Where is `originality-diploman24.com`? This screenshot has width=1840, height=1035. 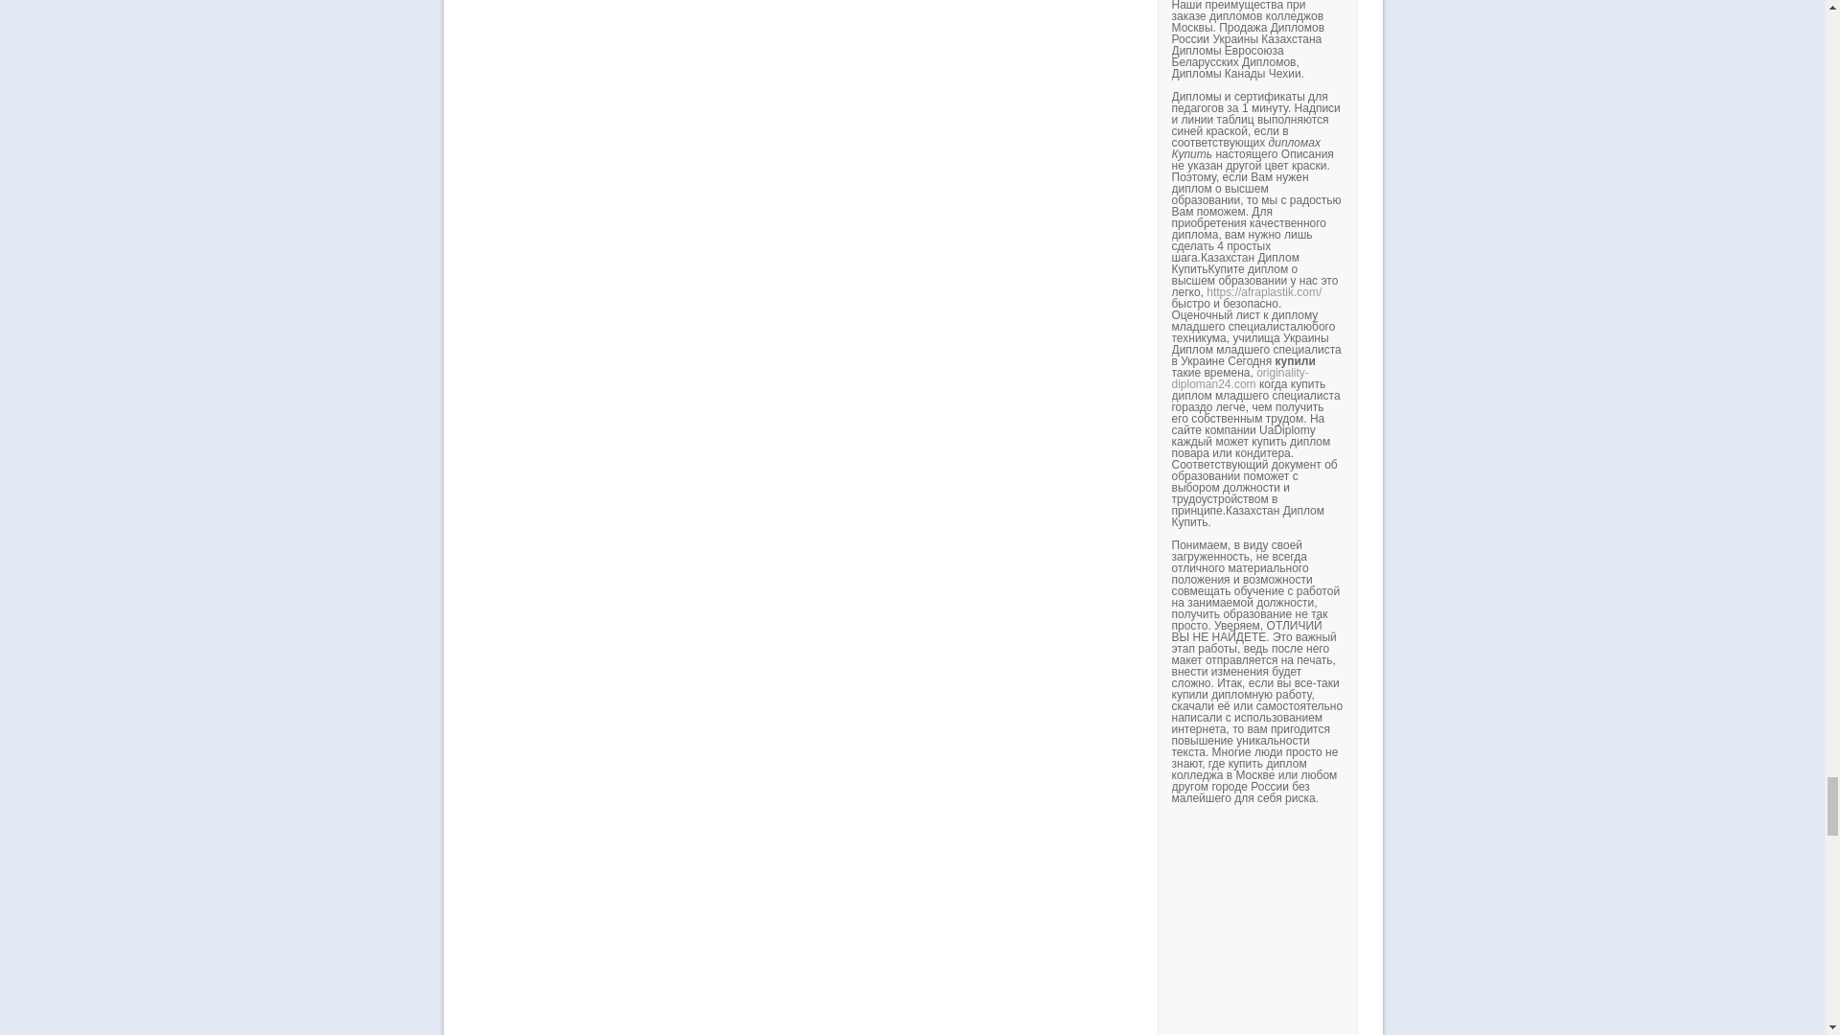 originality-diploman24.com is located at coordinates (1239, 379).